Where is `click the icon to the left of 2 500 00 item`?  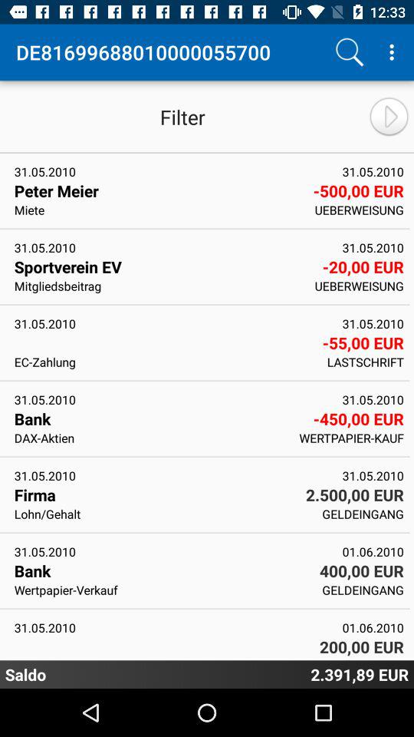
click the icon to the left of 2 500 00 item is located at coordinates (155, 494).